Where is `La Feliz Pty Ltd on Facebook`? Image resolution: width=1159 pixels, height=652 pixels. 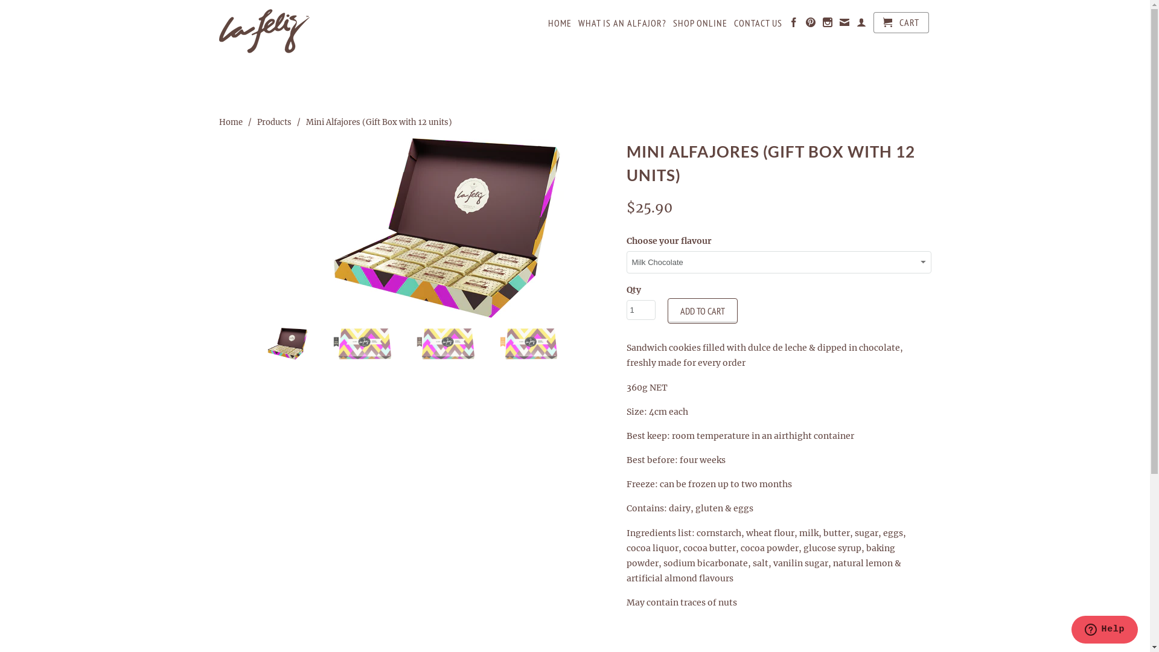
La Feliz Pty Ltd on Facebook is located at coordinates (793, 25).